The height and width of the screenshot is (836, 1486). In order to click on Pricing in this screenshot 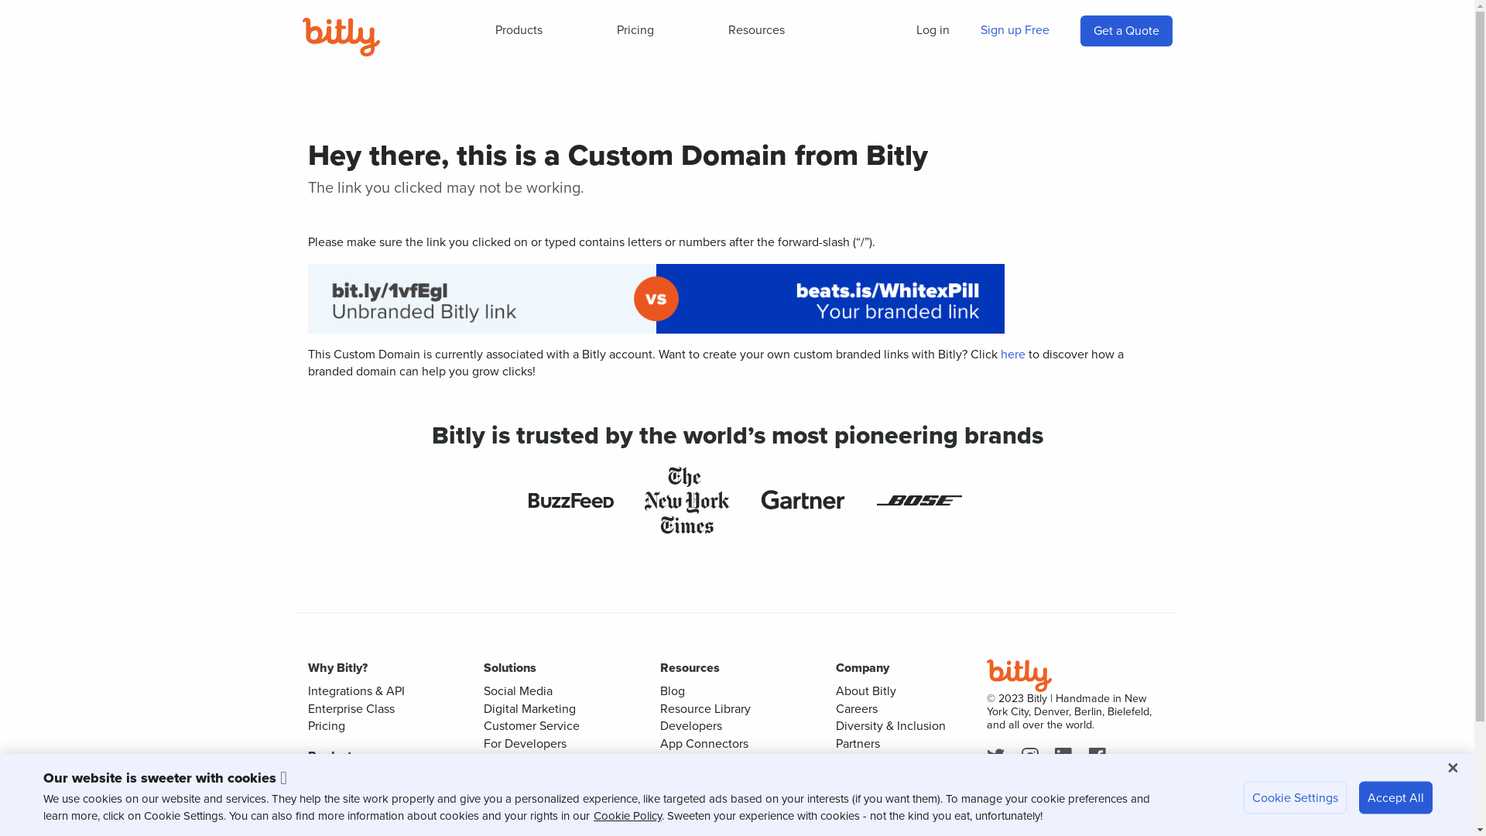, I will do `click(327, 726)`.